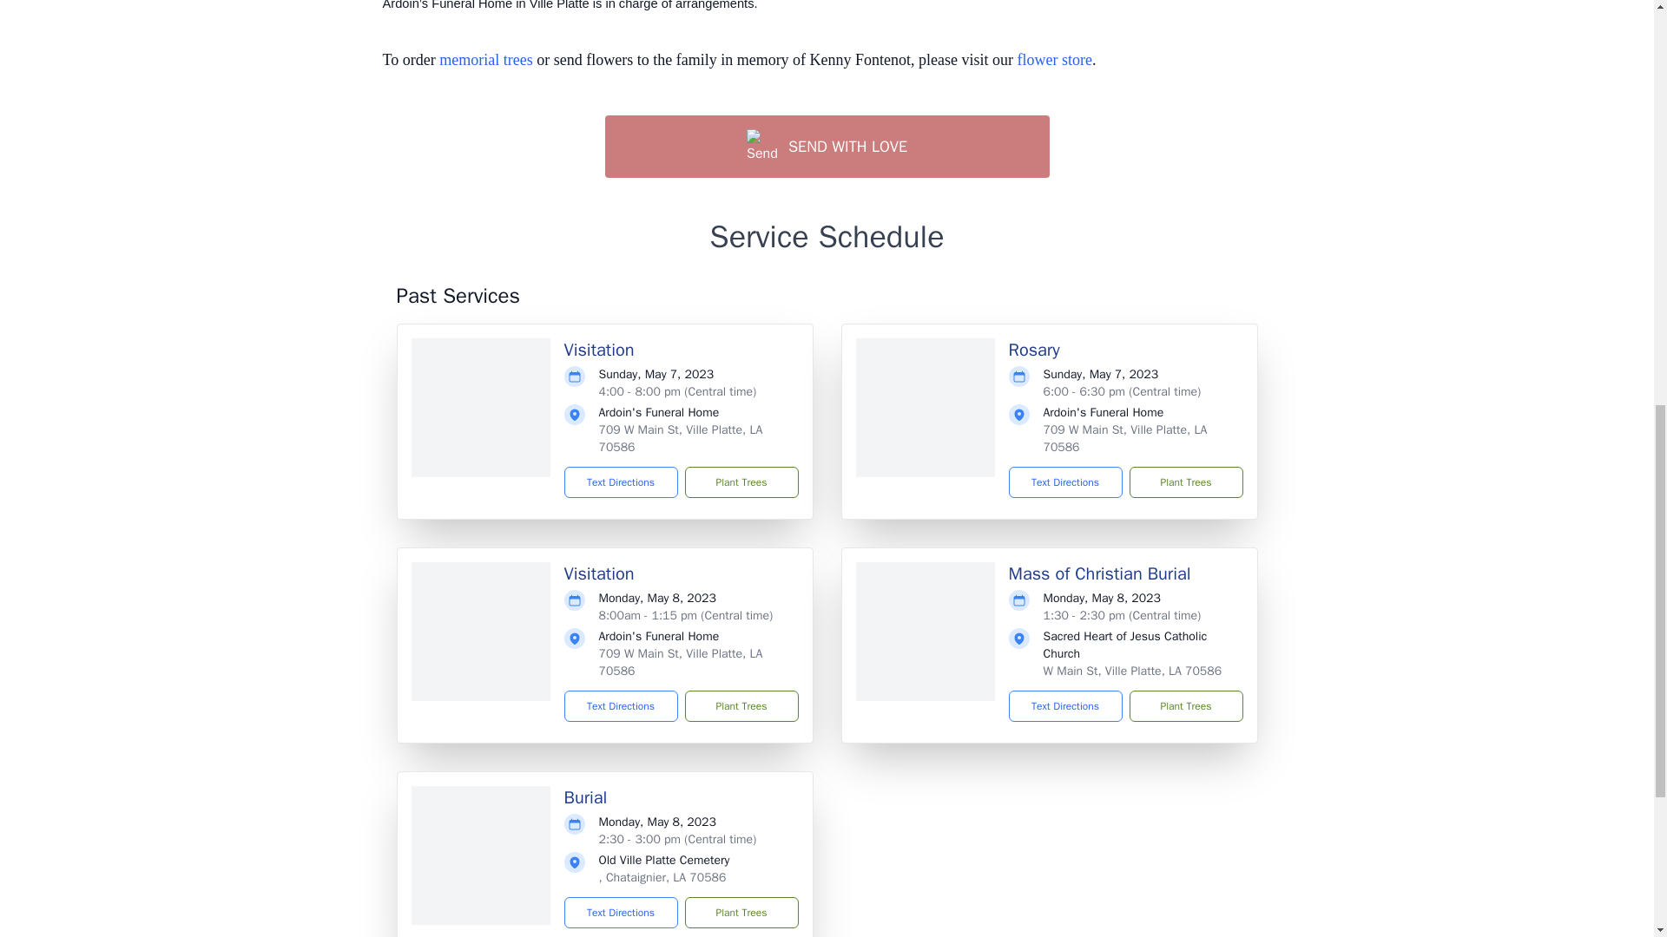  I want to click on Plant Trees, so click(741, 482).